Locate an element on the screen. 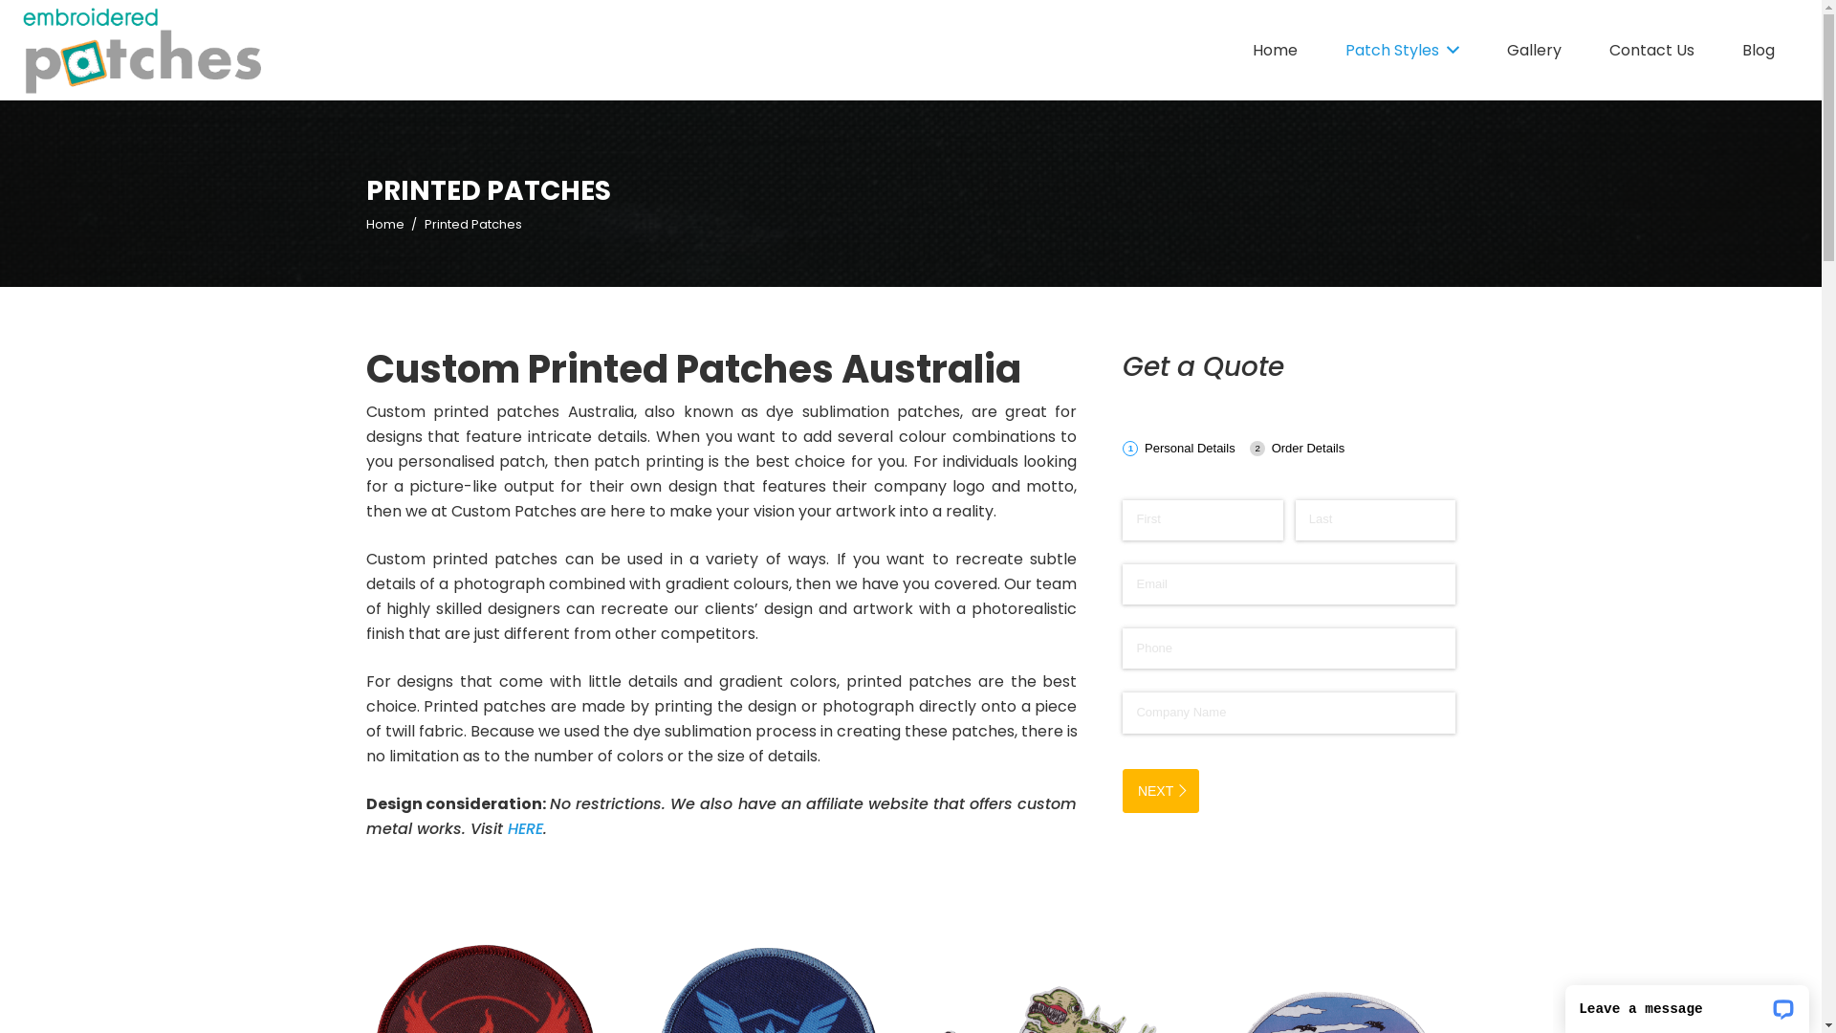  HERE is located at coordinates (524, 828).